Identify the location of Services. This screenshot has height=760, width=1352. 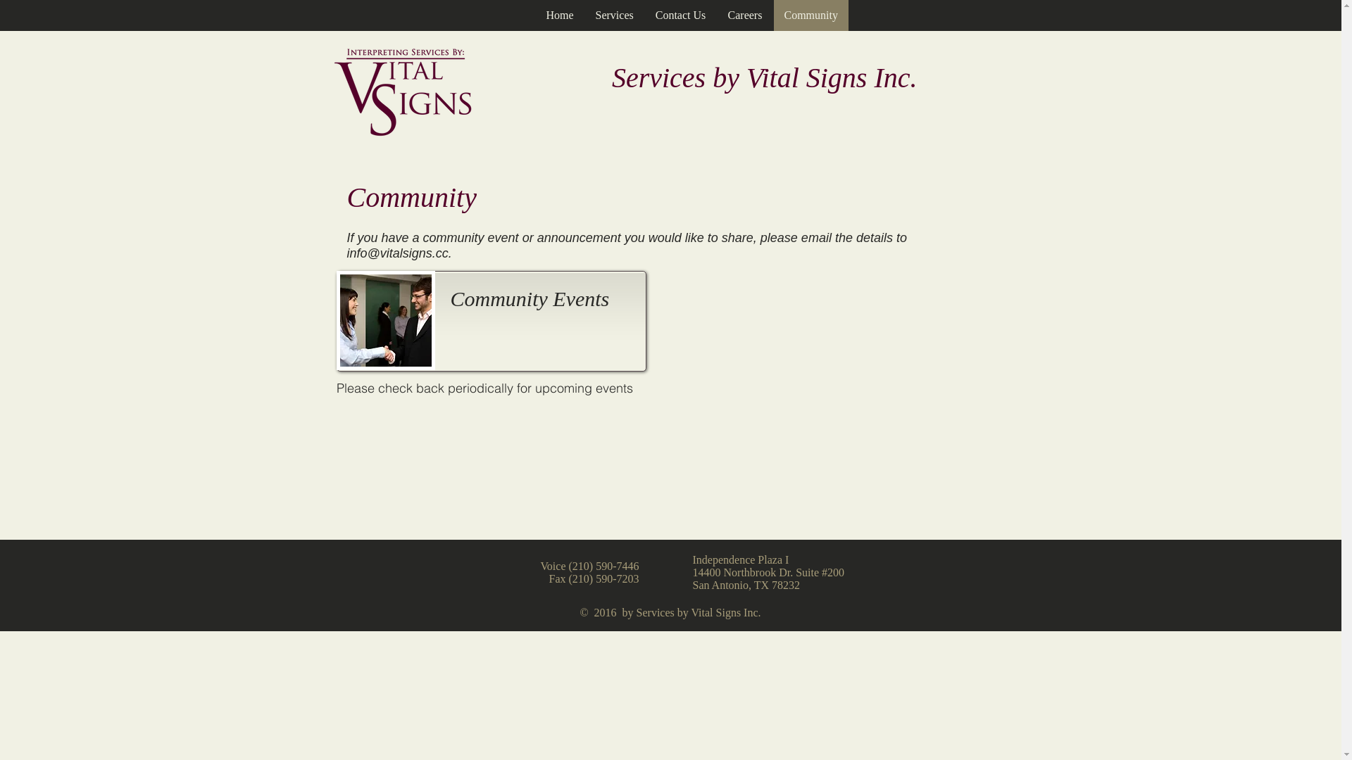
(614, 15).